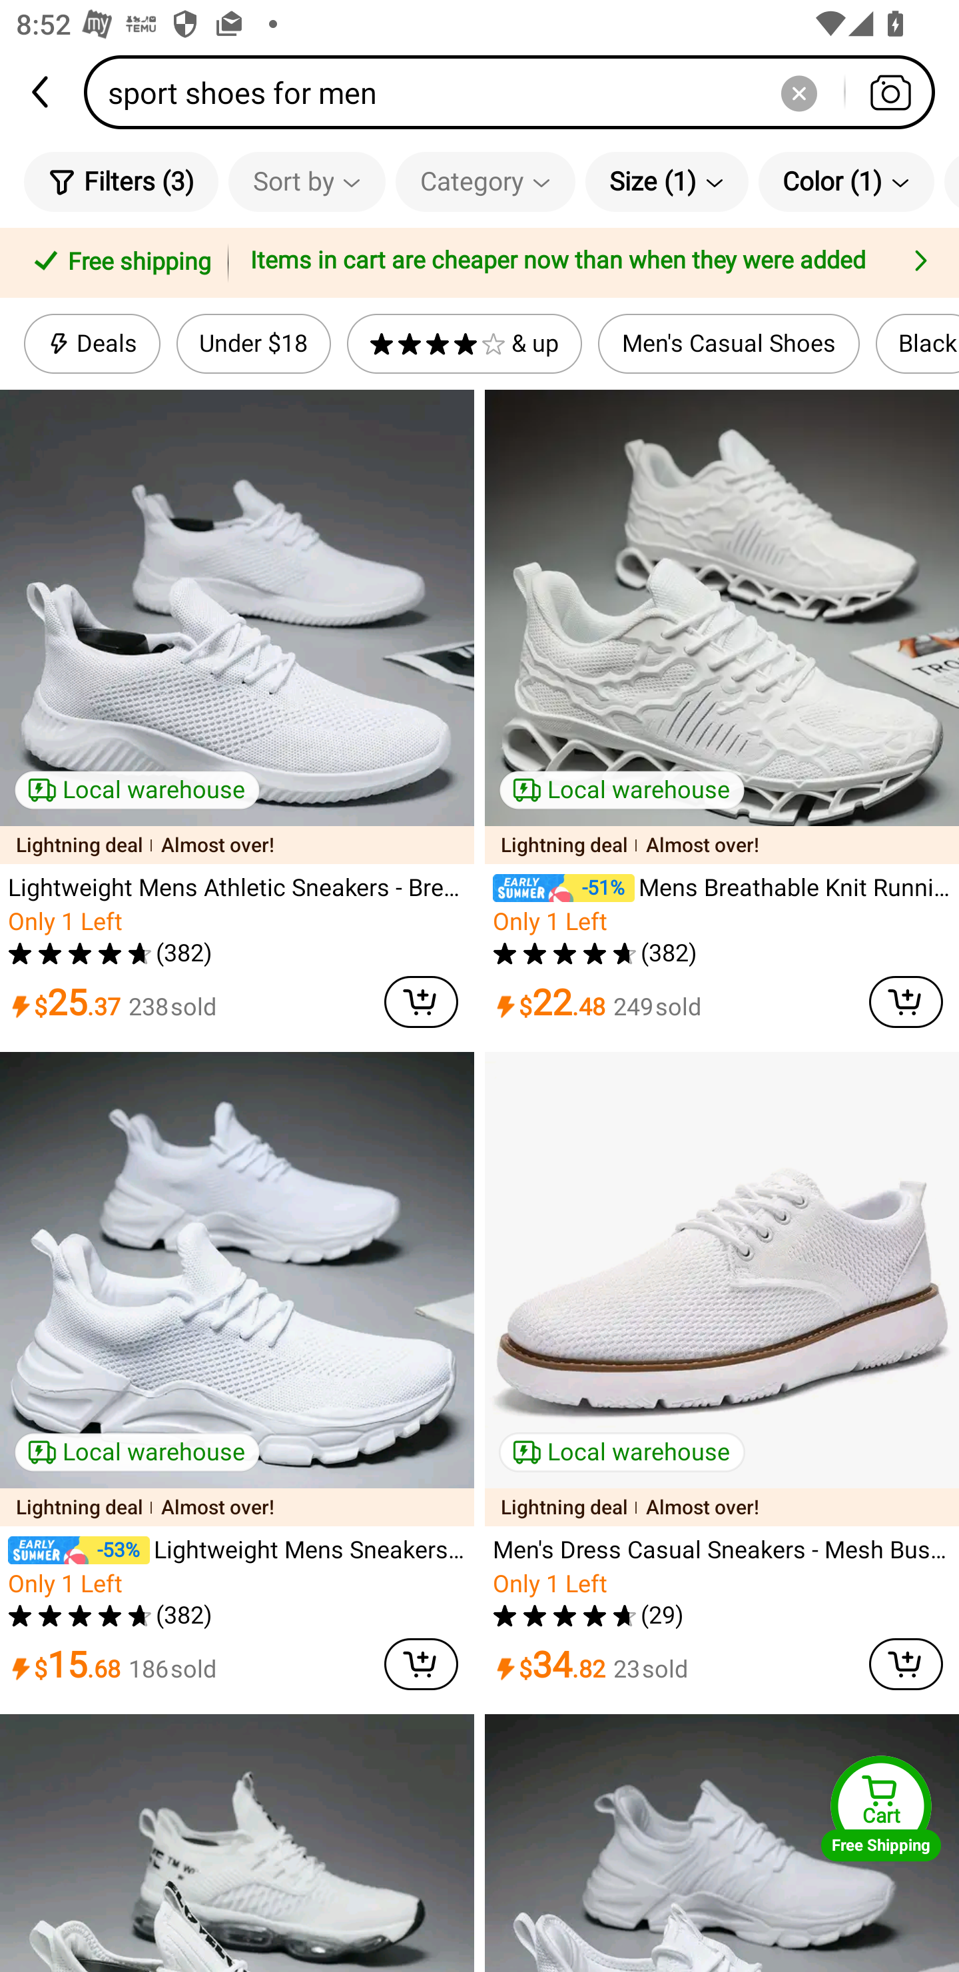 The height and width of the screenshot is (1972, 959). I want to click on Color (1), so click(846, 181).